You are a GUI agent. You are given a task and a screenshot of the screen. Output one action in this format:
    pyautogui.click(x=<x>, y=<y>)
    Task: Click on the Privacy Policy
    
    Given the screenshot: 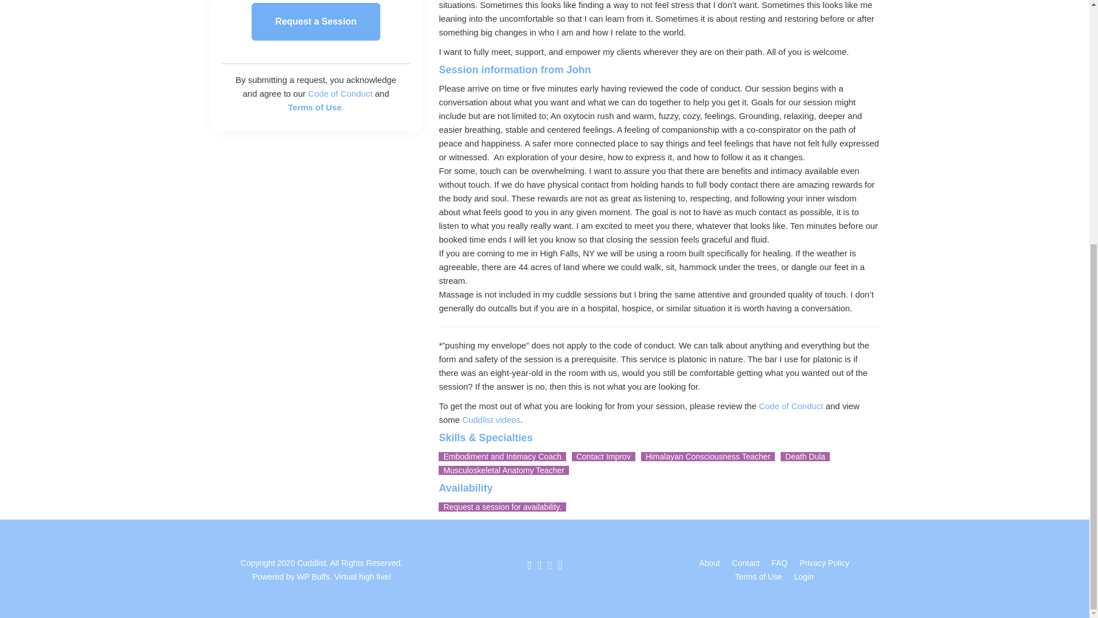 What is the action you would take?
    pyautogui.click(x=823, y=563)
    